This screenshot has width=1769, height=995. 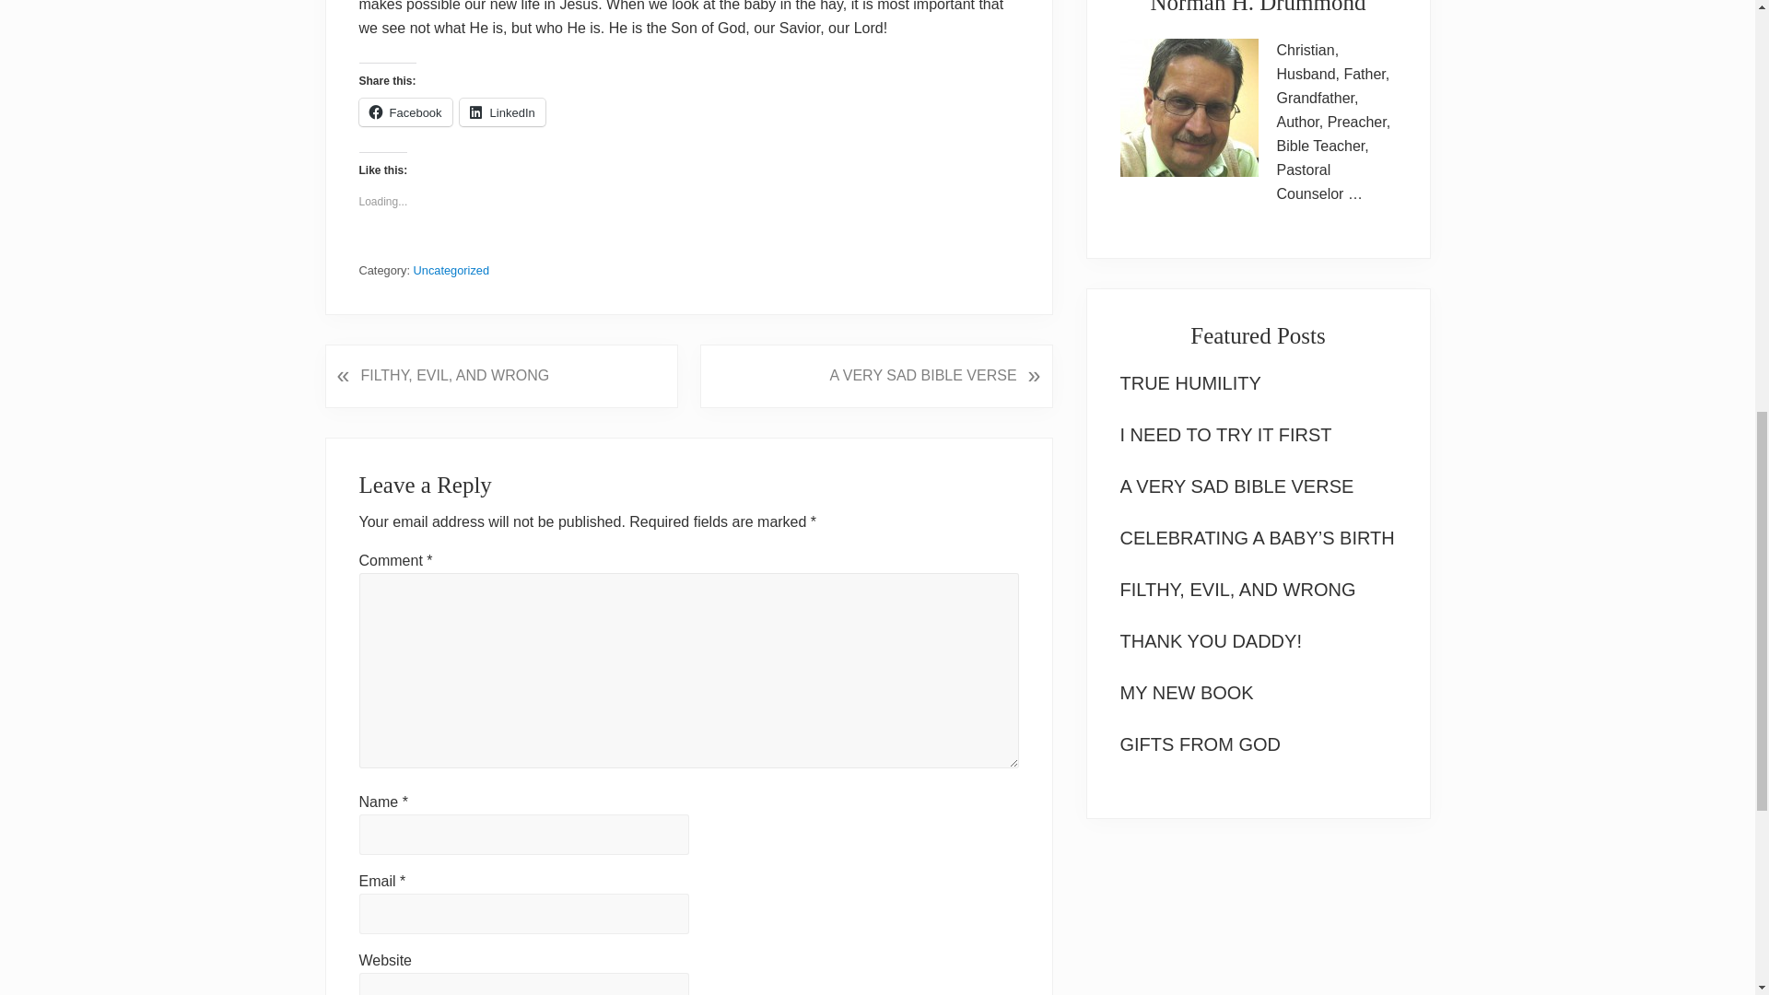 What do you see at coordinates (502, 112) in the screenshot?
I see `Click to share on LinkedIn` at bounding box center [502, 112].